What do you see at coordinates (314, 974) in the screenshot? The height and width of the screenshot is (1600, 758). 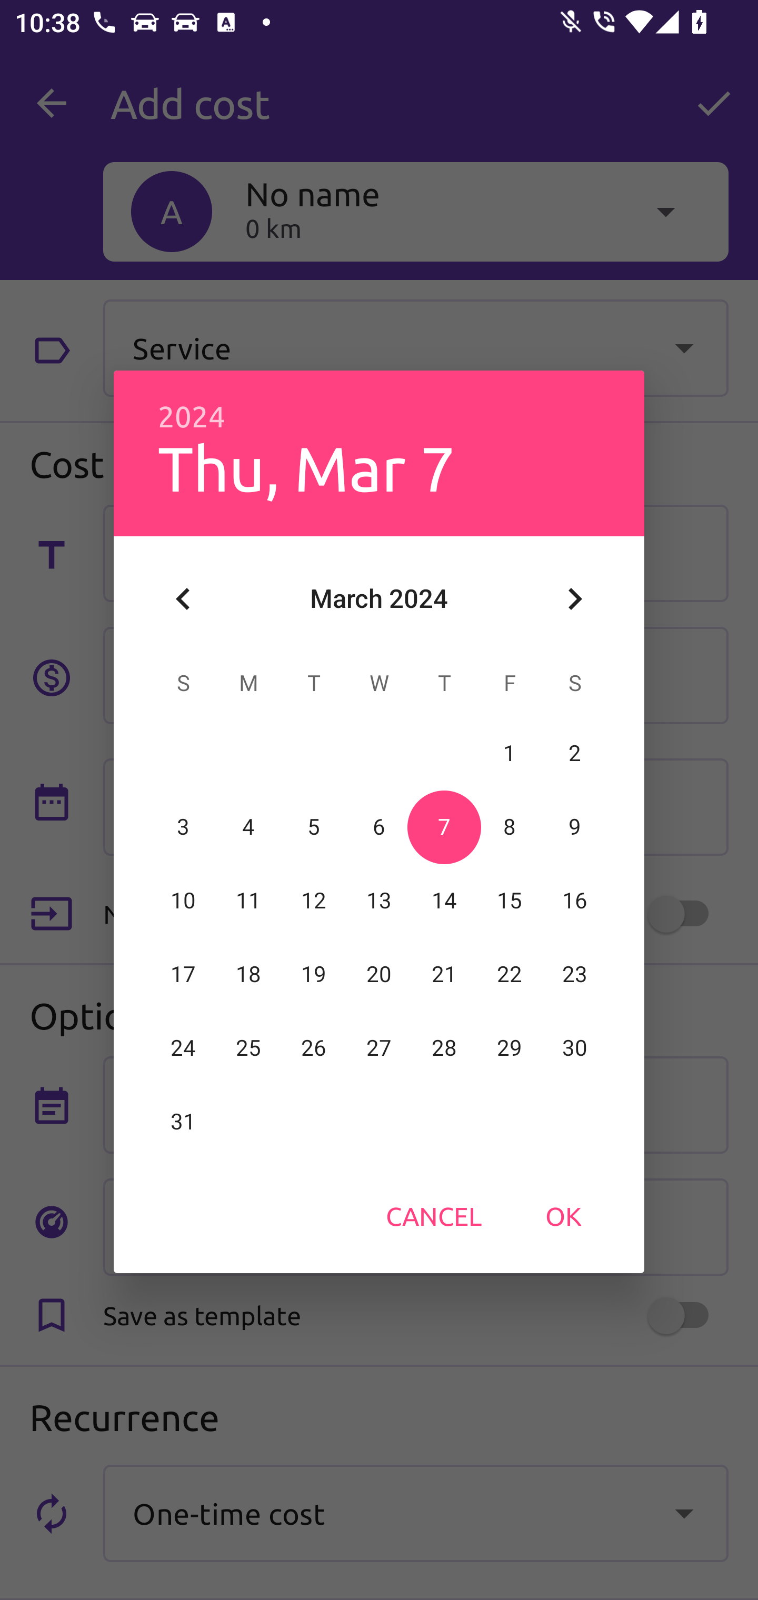 I see `19 19 March 2024` at bounding box center [314, 974].